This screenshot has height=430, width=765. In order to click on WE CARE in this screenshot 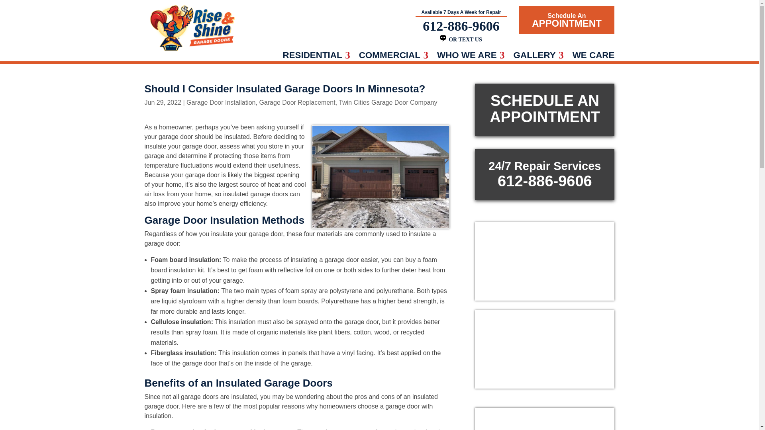, I will do `click(594, 57)`.